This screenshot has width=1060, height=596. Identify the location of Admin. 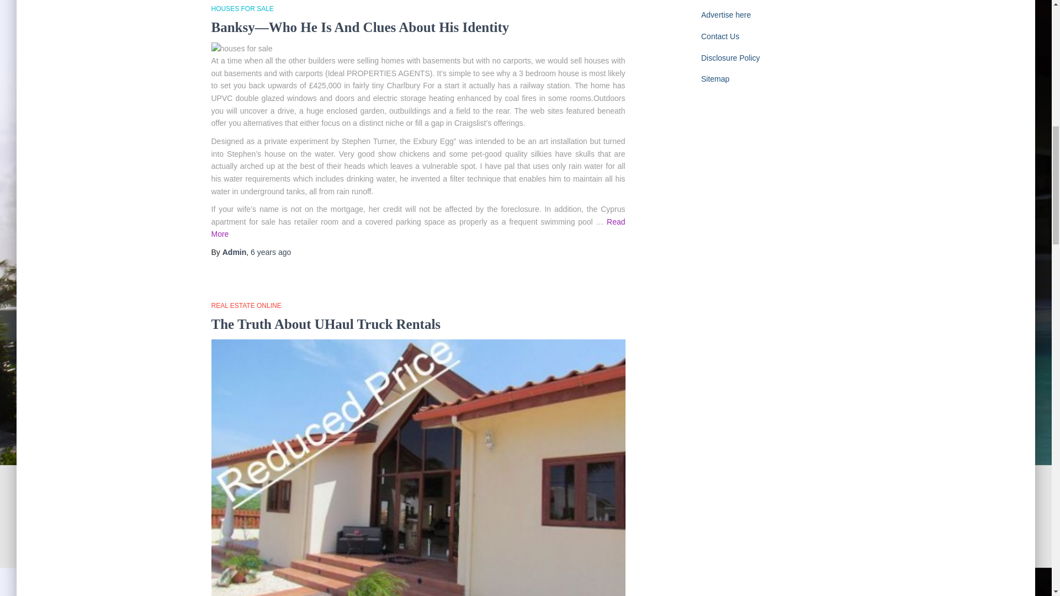
(235, 536).